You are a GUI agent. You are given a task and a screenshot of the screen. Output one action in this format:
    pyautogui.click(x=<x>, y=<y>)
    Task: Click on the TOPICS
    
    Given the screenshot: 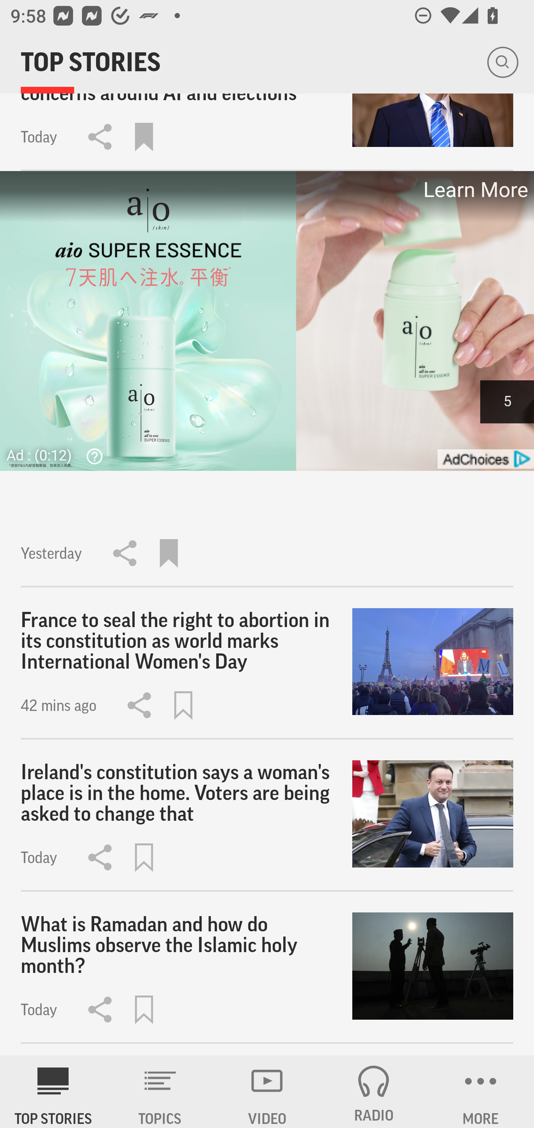 What is the action you would take?
    pyautogui.click(x=160, y=1092)
    